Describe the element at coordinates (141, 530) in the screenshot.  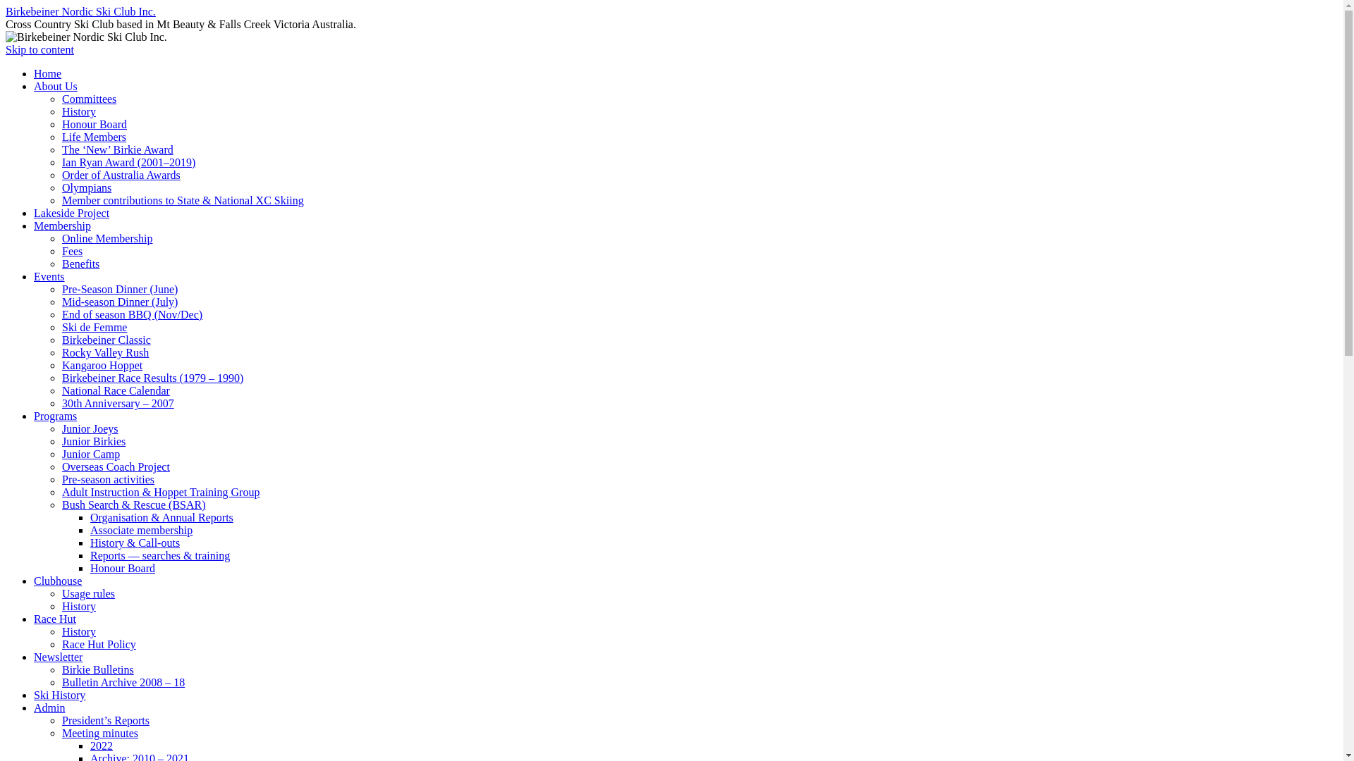
I see `Associate membership` at that location.